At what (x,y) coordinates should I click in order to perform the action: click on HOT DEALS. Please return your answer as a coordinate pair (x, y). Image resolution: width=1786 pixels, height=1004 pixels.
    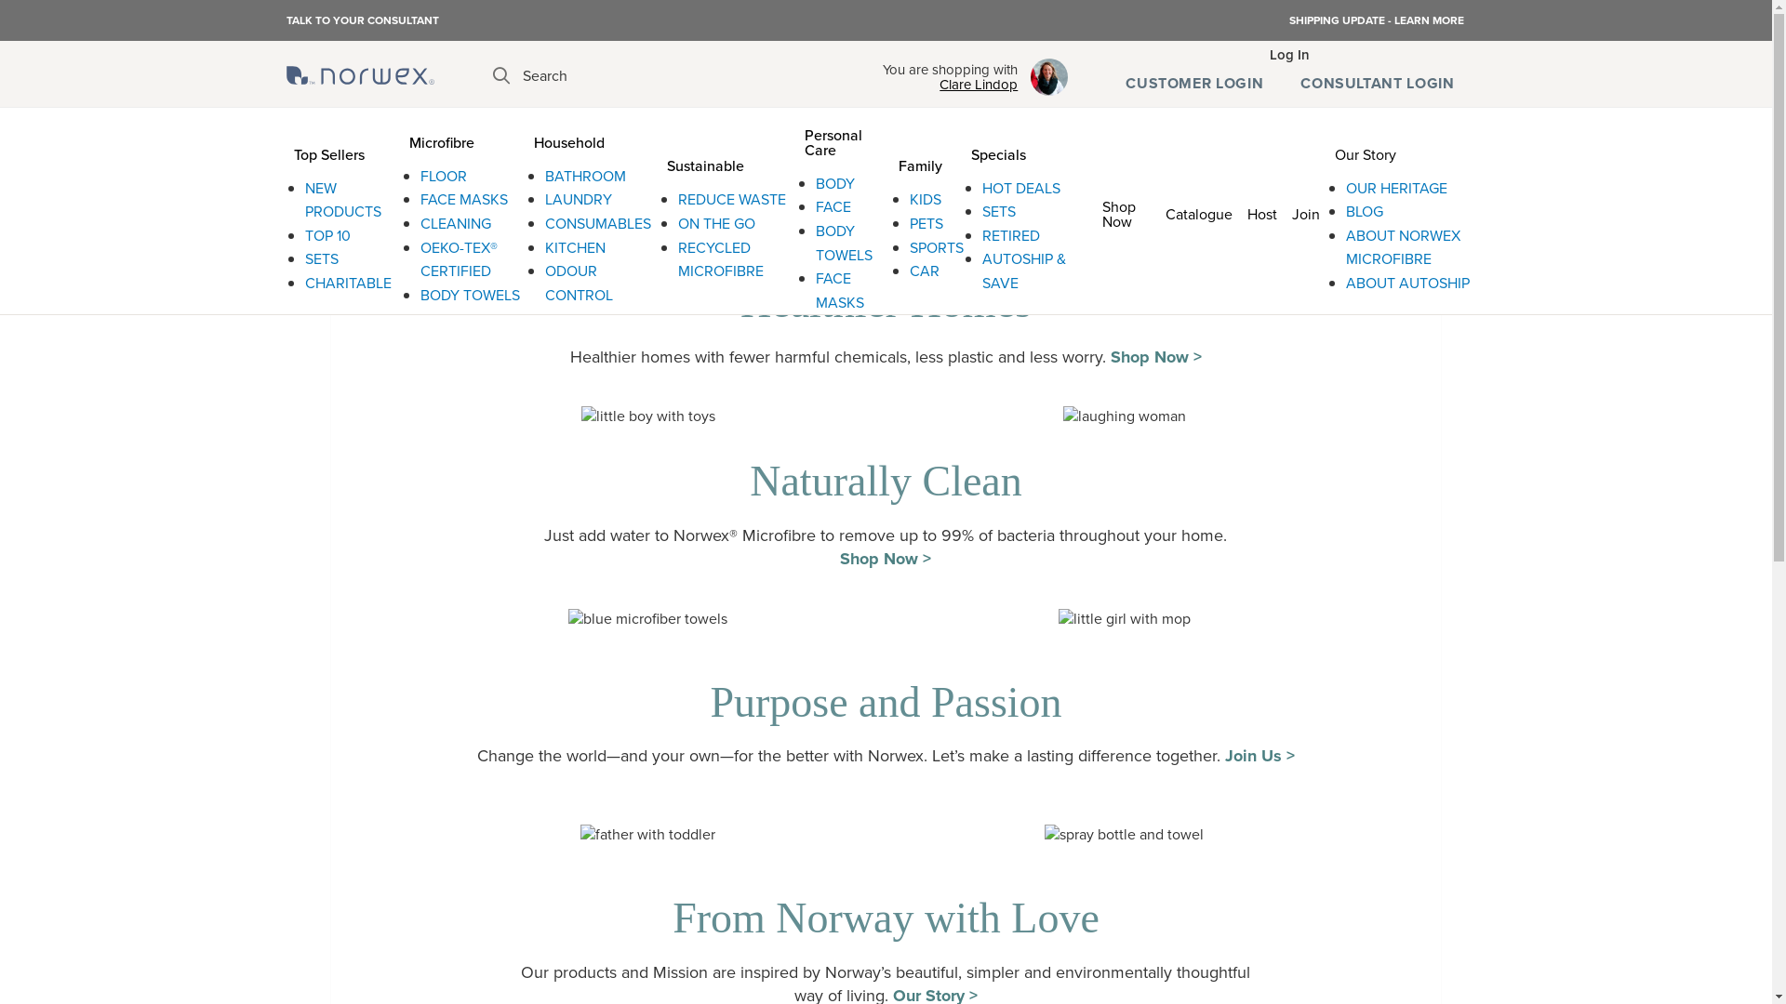
    Looking at the image, I should click on (1021, 188).